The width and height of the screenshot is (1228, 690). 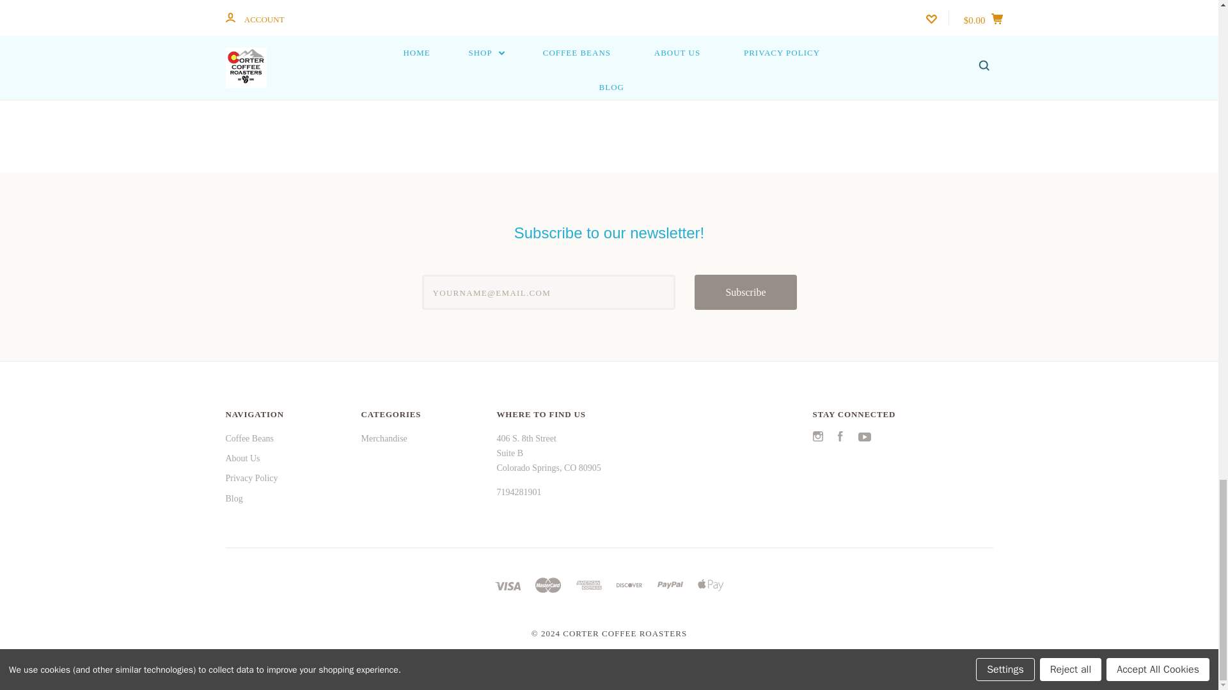 What do you see at coordinates (249, 438) in the screenshot?
I see `Coffee Beans` at bounding box center [249, 438].